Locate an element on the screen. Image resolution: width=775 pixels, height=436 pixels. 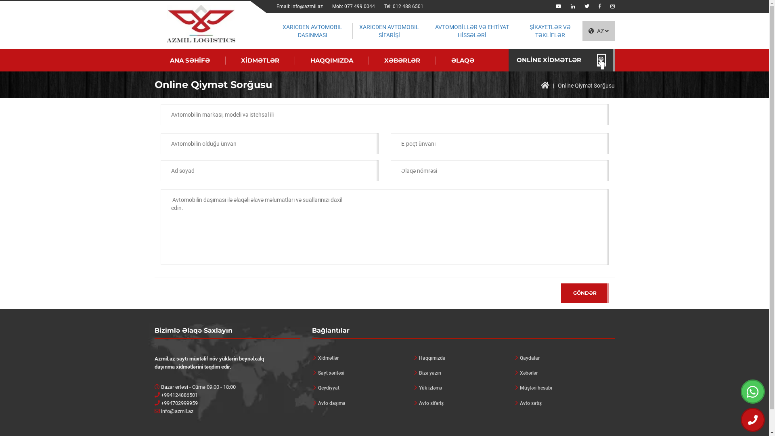
Qeydiyyat is located at coordinates (362, 388).